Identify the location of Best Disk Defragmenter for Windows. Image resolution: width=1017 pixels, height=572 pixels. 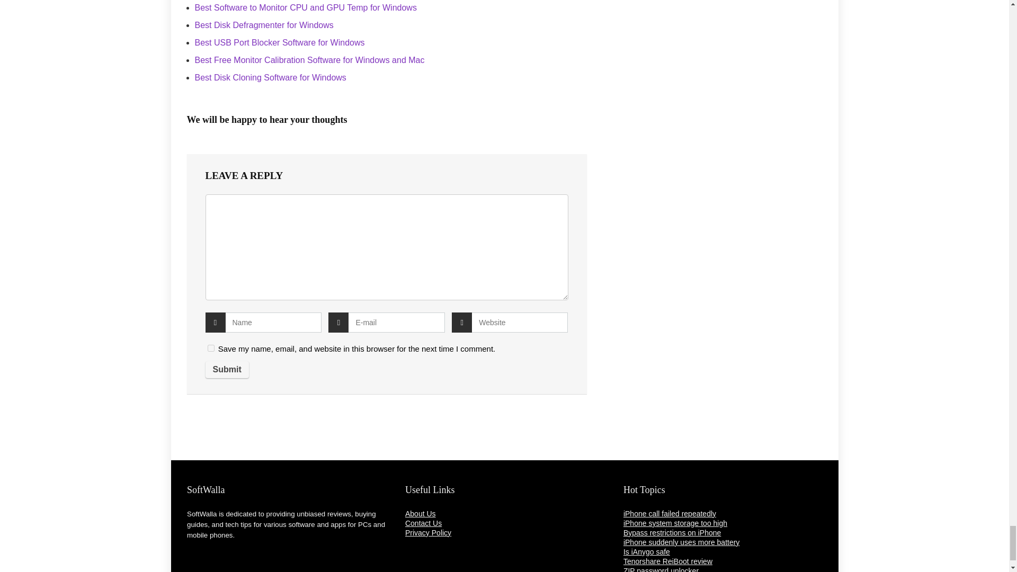
(264, 25).